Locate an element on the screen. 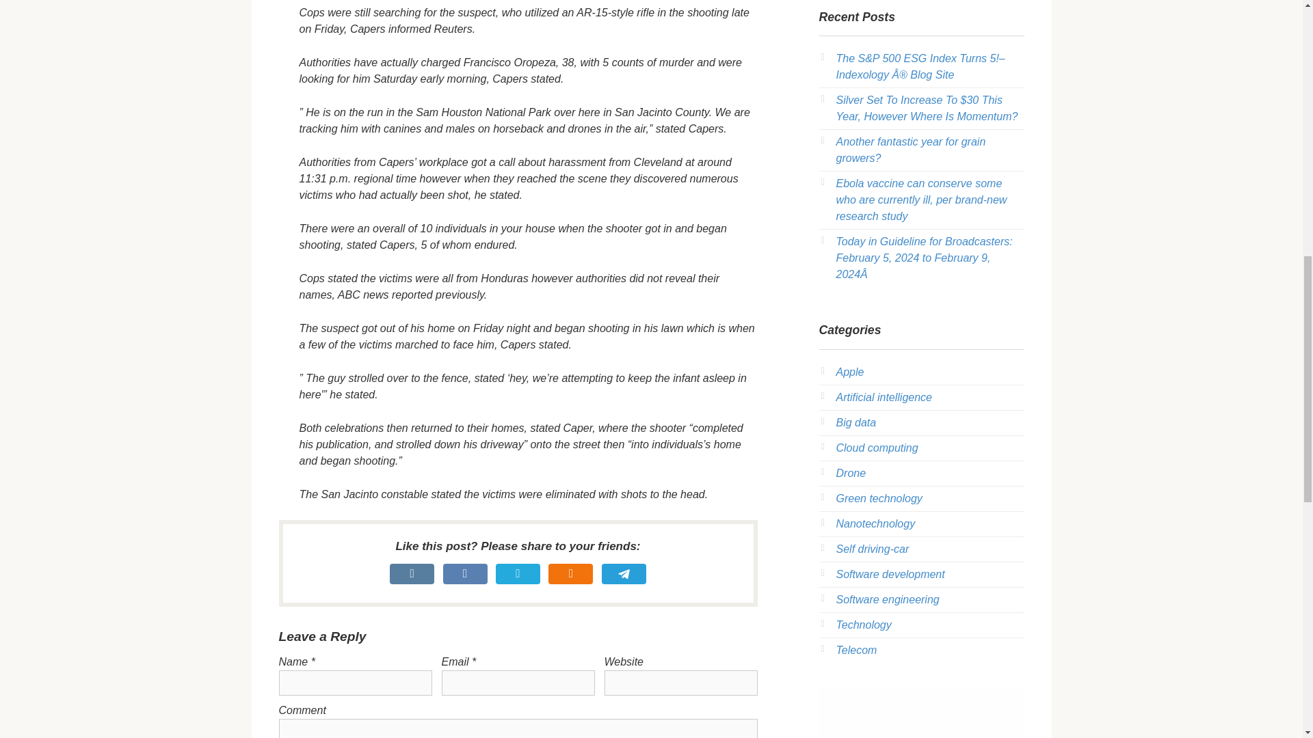 This screenshot has width=1313, height=738. Drone is located at coordinates (850, 473).